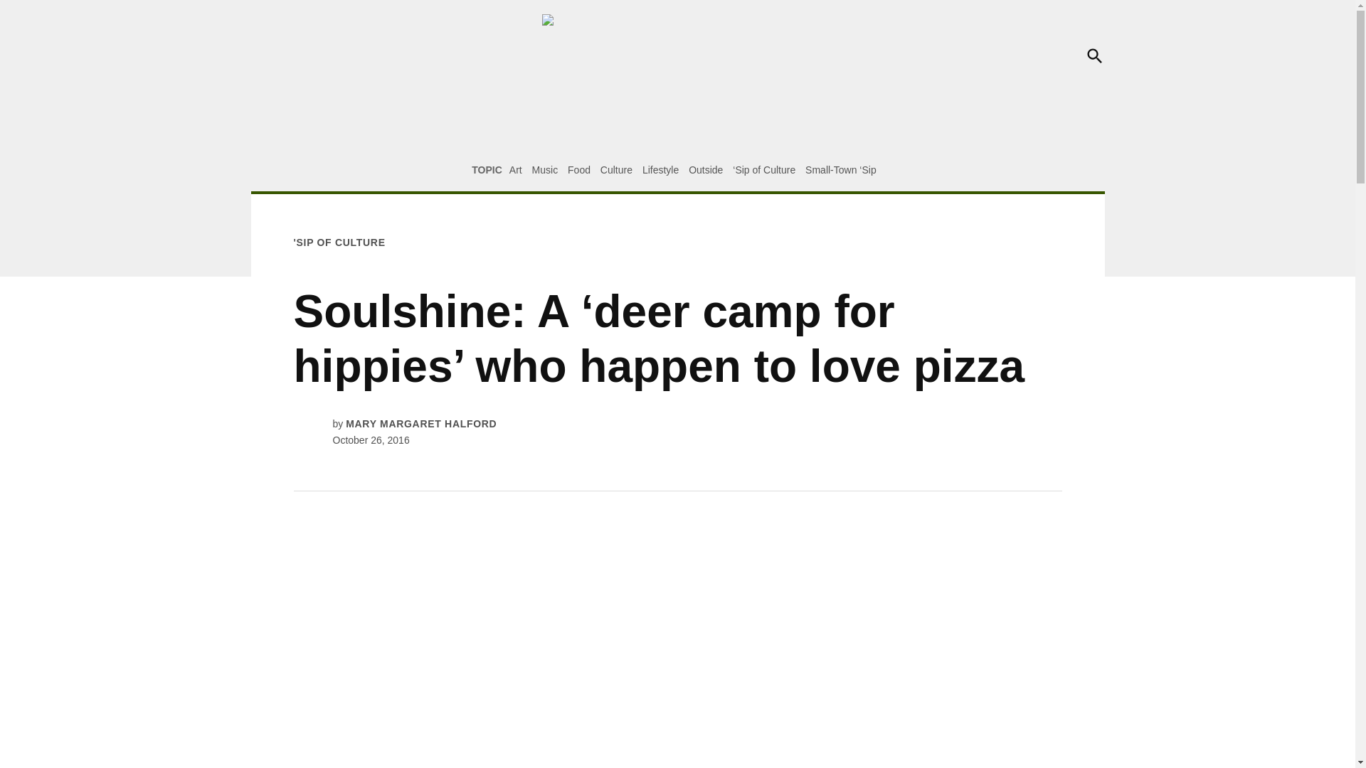  Describe the element at coordinates (1094, 55) in the screenshot. I see `Open Search` at that location.